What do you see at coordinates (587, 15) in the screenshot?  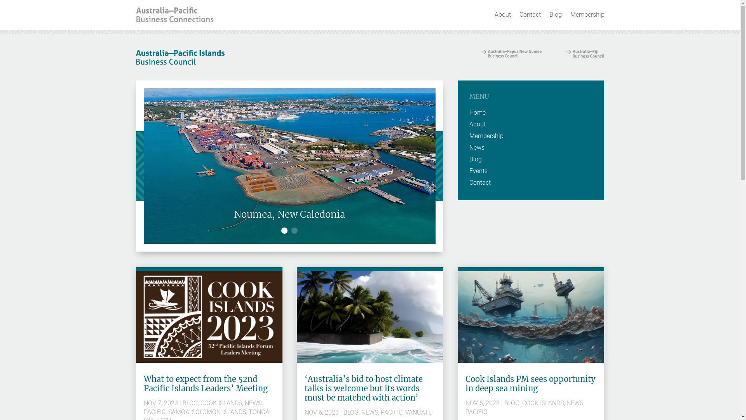 I see `Membership` at bounding box center [587, 15].